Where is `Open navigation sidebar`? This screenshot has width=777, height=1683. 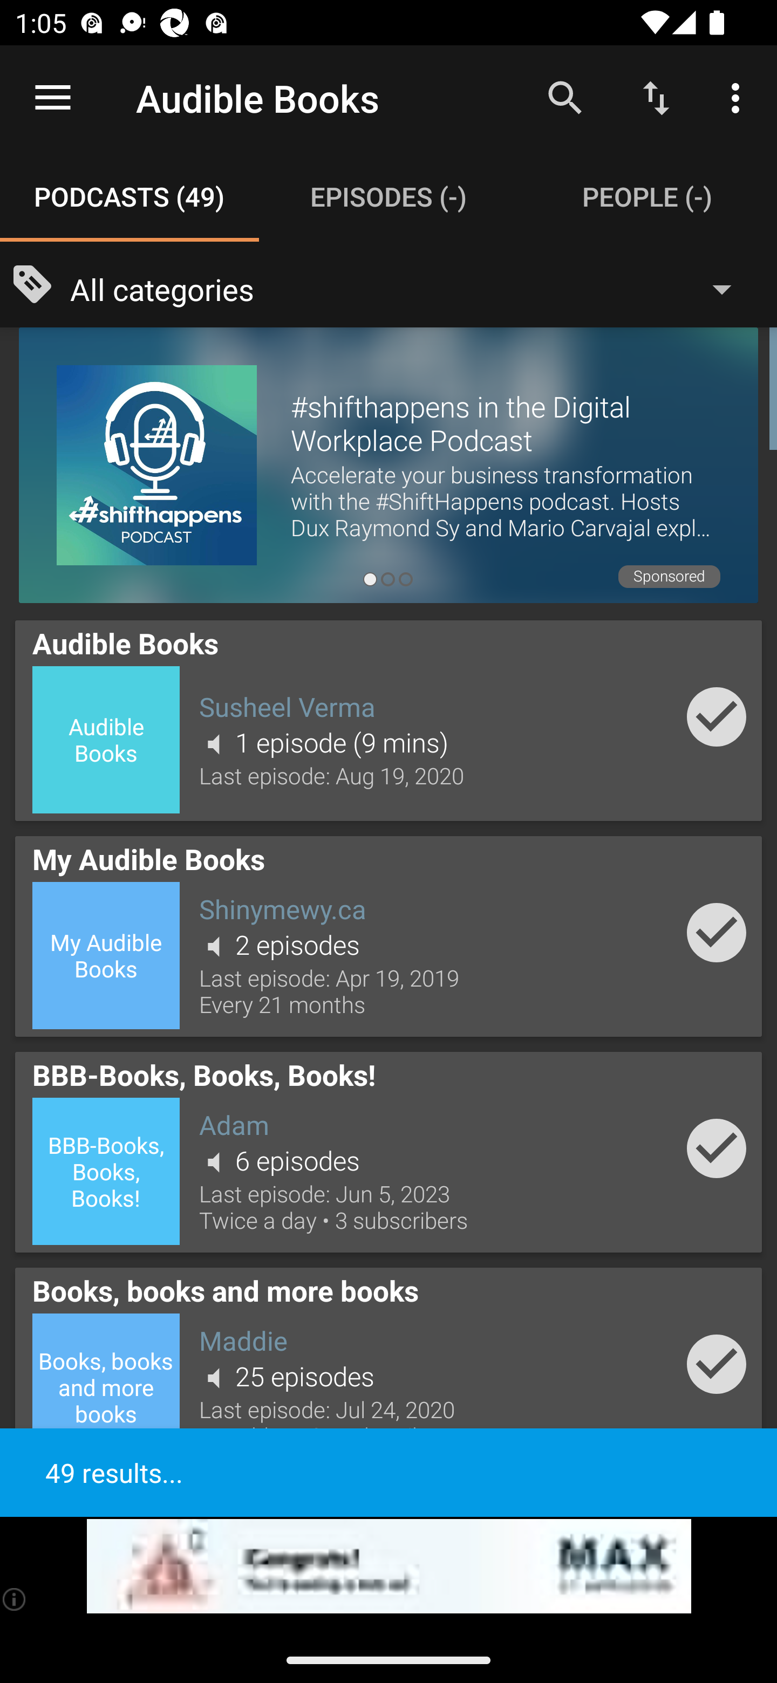
Open navigation sidebar is located at coordinates (53, 98).